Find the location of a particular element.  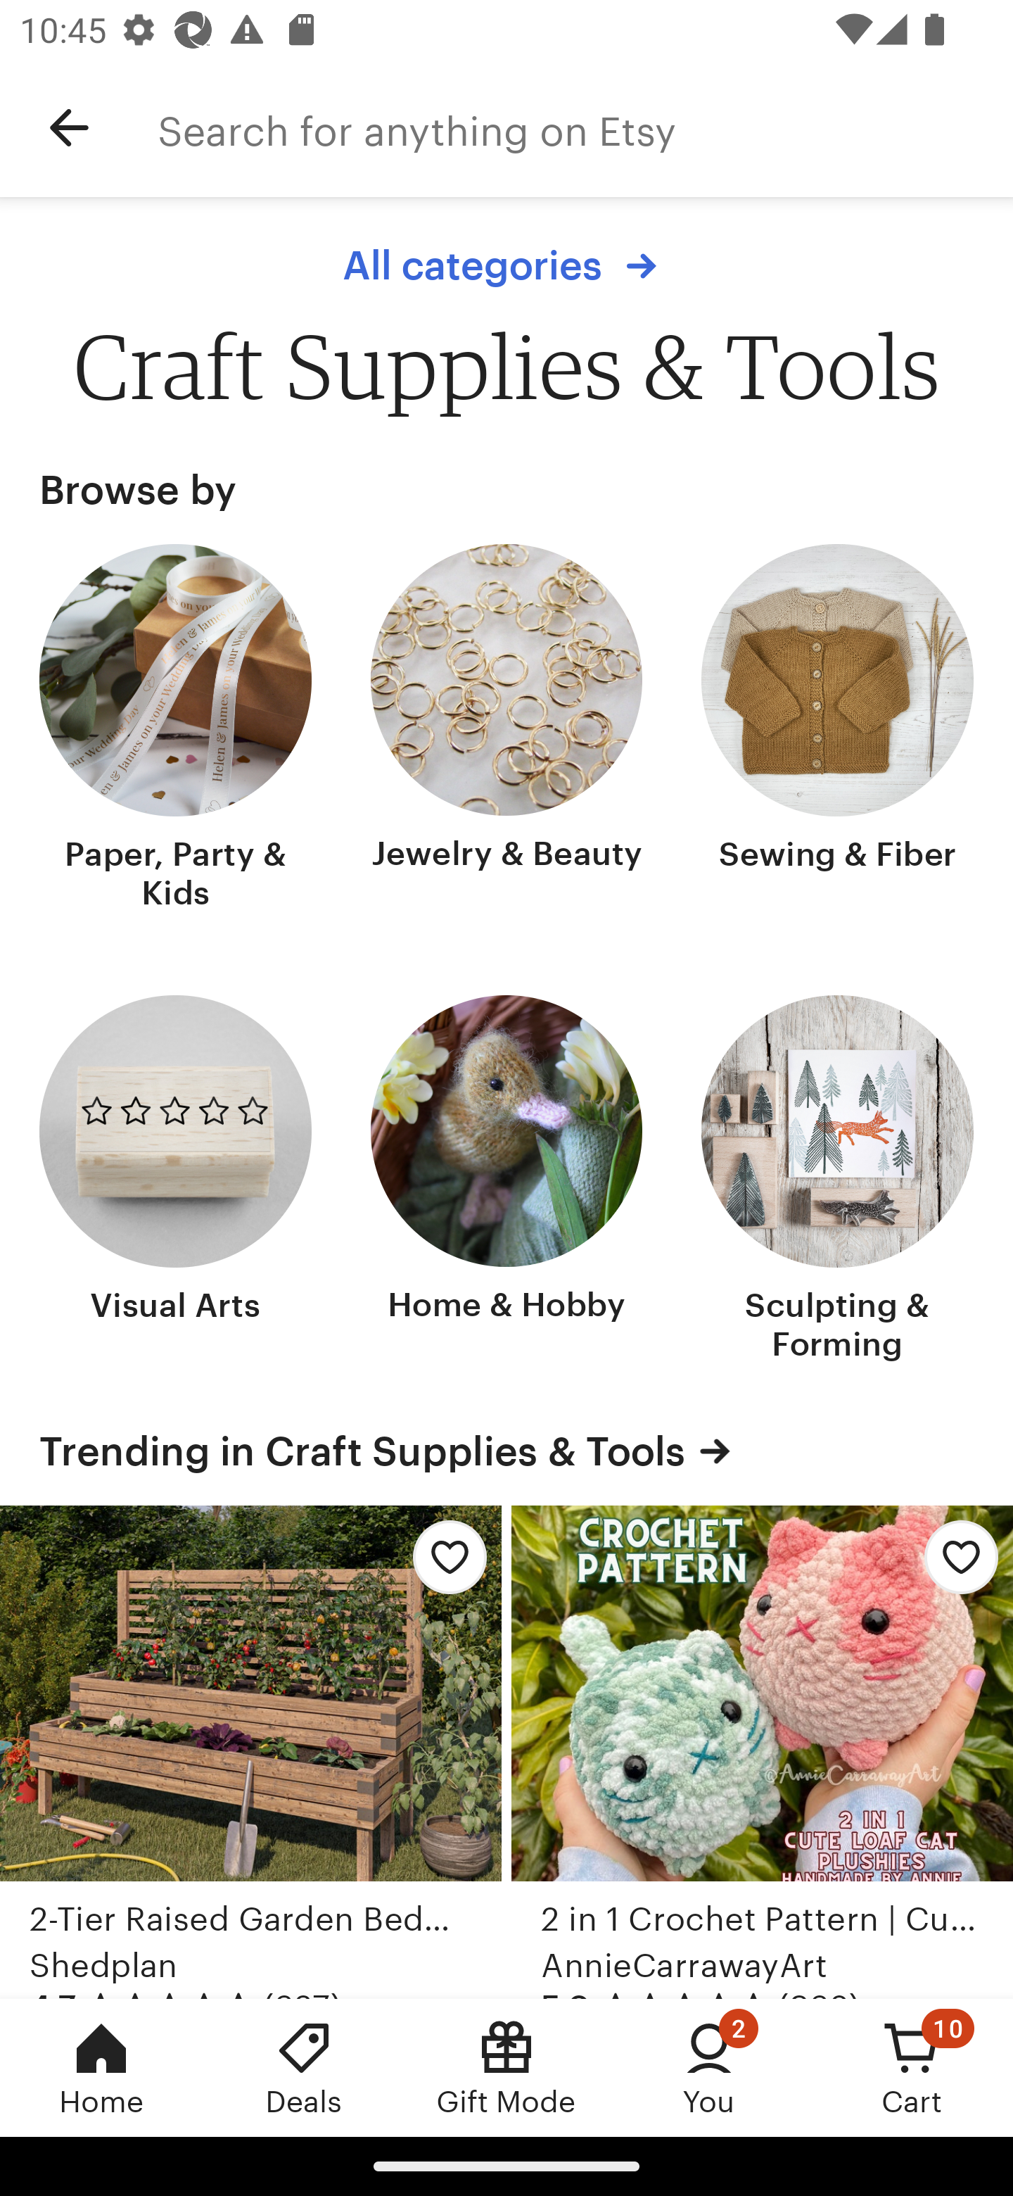

You, 2 new notifications You is located at coordinates (709, 2067).